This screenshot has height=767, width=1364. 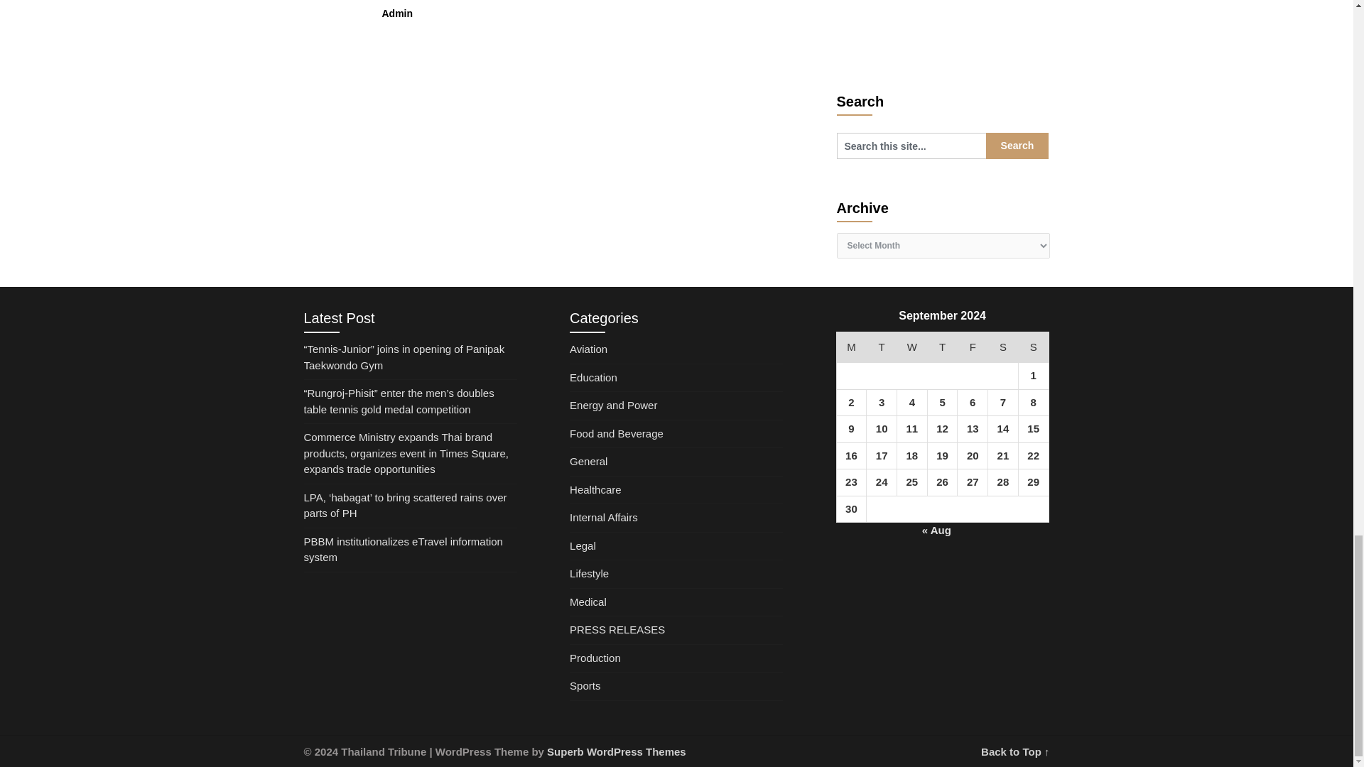 What do you see at coordinates (1017, 145) in the screenshot?
I see `Search` at bounding box center [1017, 145].